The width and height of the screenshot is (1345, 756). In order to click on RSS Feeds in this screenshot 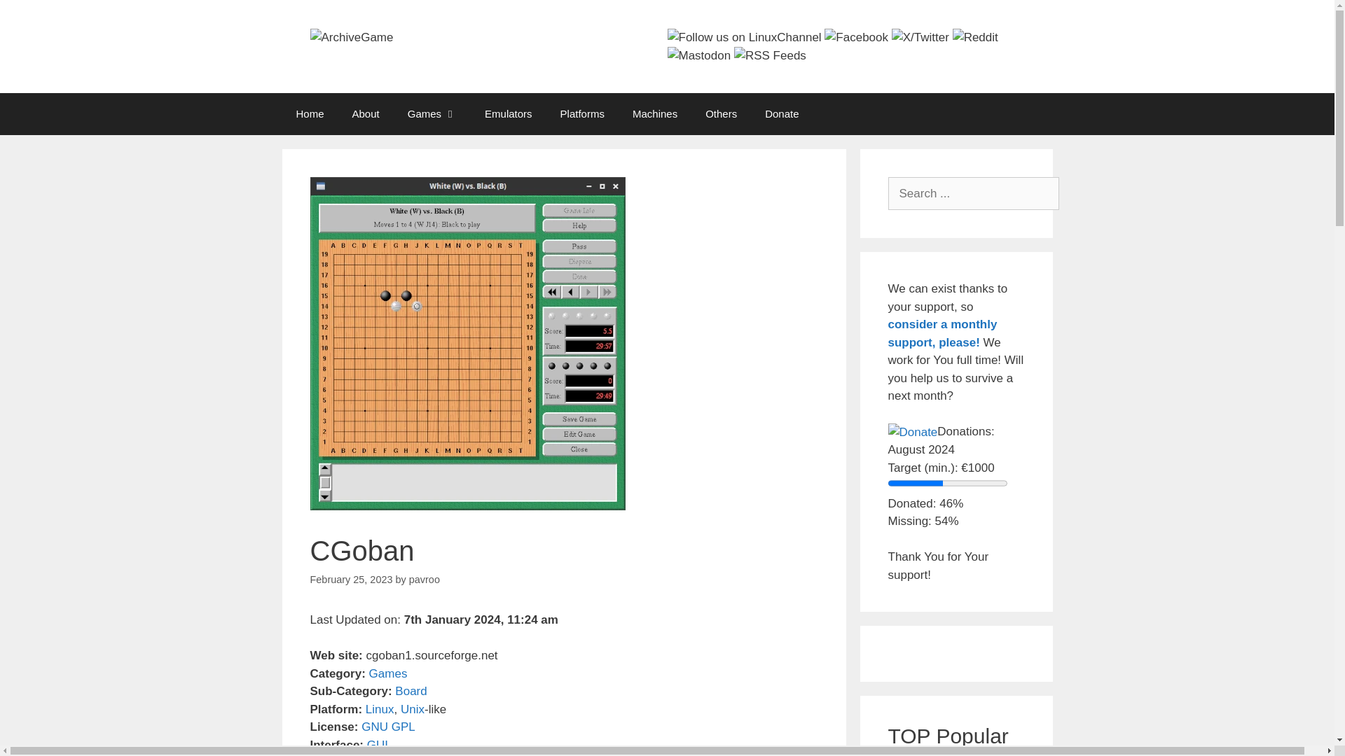, I will do `click(770, 55)`.